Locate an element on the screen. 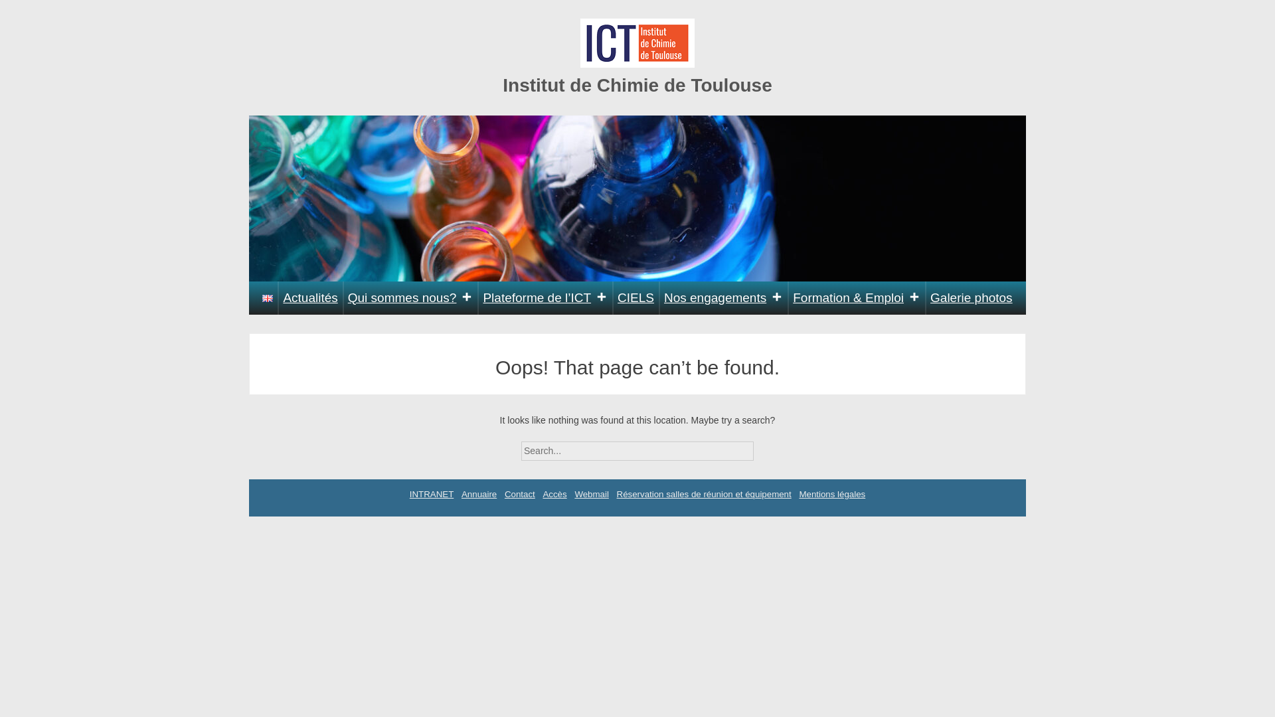 This screenshot has height=717, width=1275. Nos engagements is located at coordinates (723, 298).